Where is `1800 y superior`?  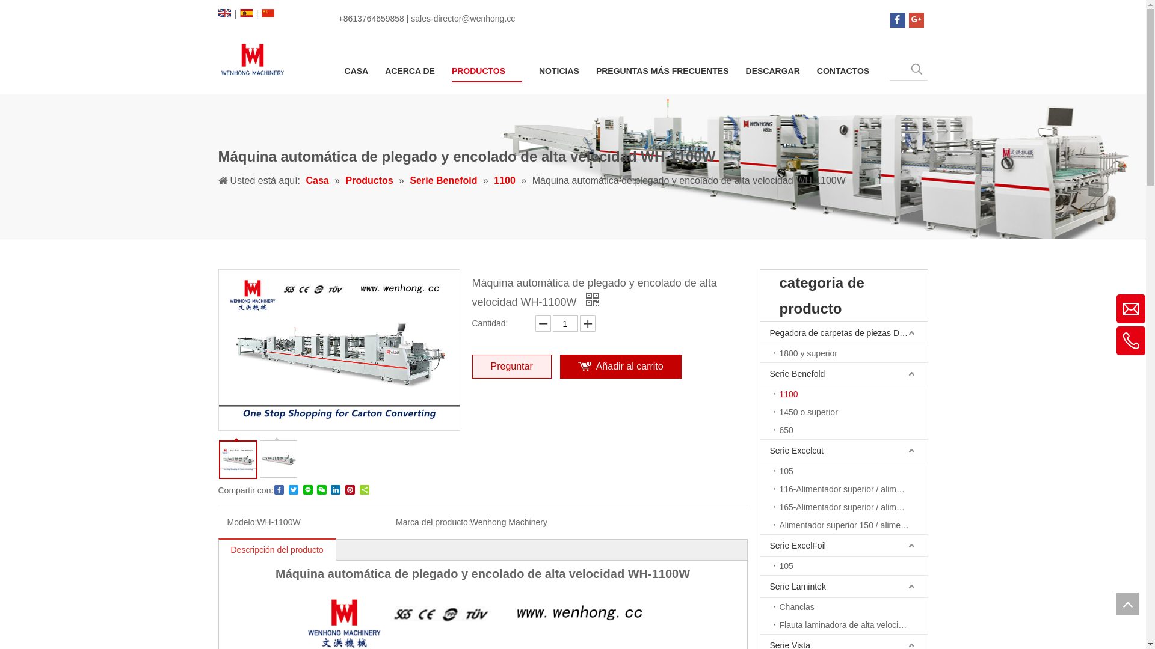
1800 y superior is located at coordinates (851, 353).